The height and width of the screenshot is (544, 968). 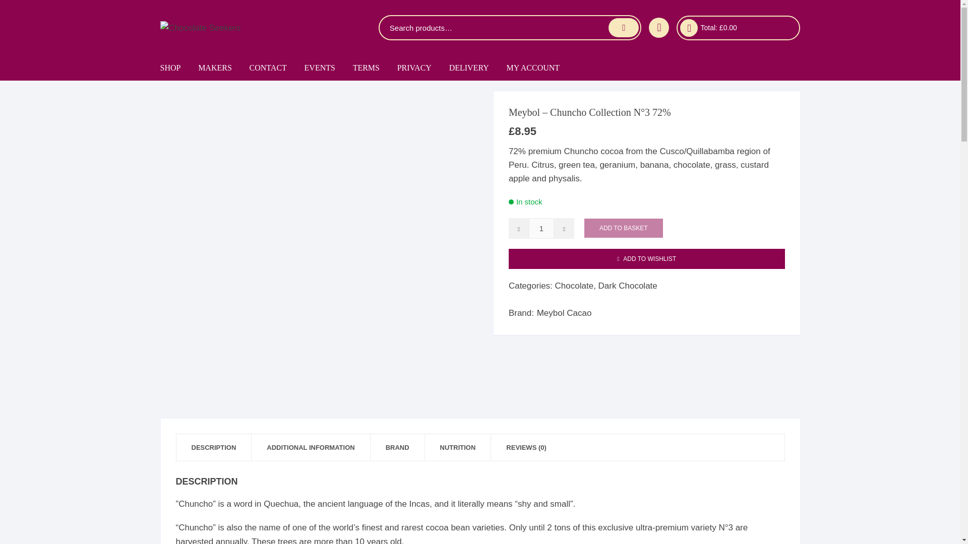 What do you see at coordinates (253, 292) in the screenshot?
I see `Dick Taylor` at bounding box center [253, 292].